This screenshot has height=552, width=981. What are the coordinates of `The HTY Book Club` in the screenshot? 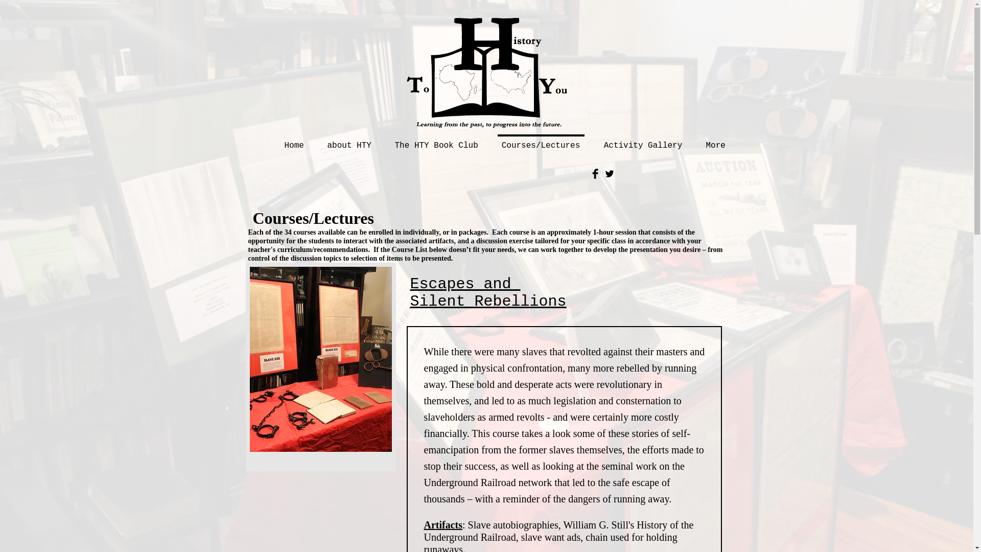 It's located at (436, 141).